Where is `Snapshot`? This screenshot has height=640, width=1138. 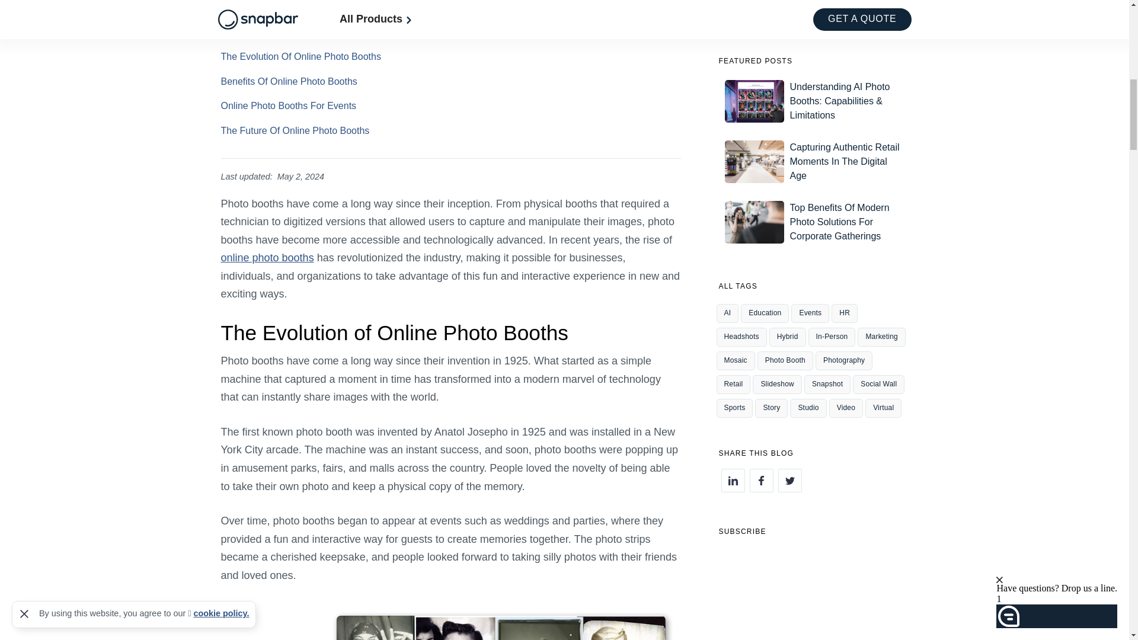 Snapshot is located at coordinates (302, 4).